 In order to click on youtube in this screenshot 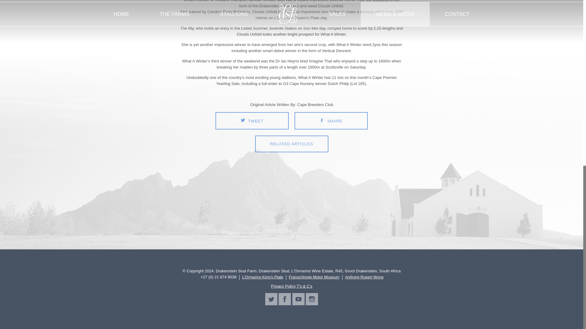, I will do `click(298, 299)`.